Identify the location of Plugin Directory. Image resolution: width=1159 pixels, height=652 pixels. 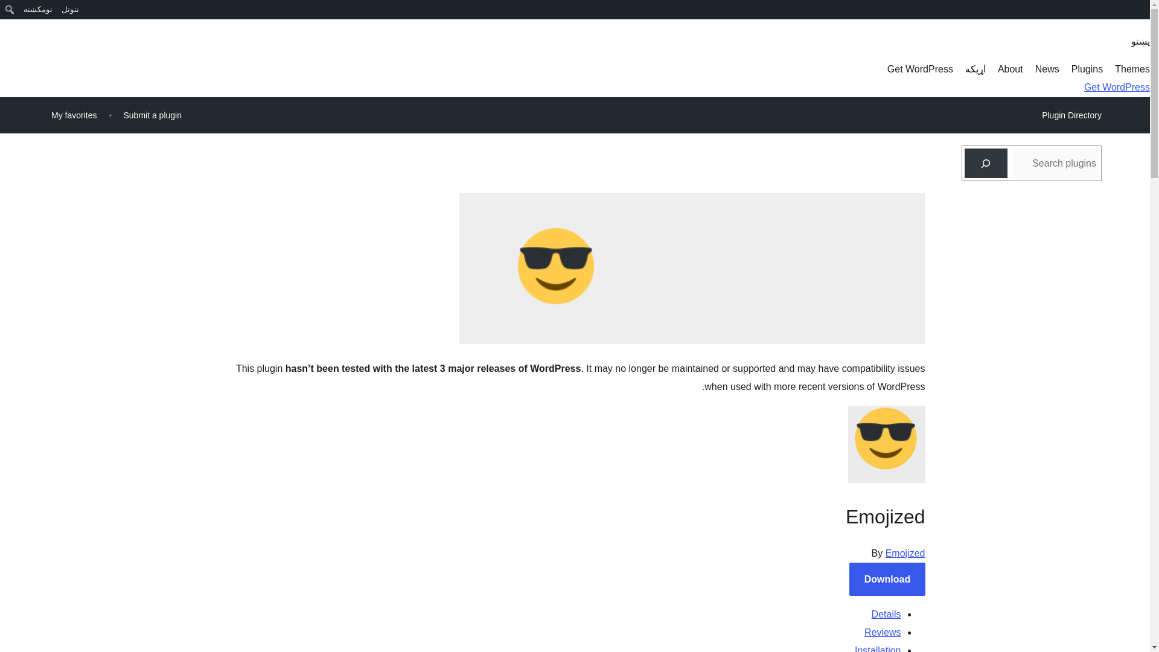
(1071, 115).